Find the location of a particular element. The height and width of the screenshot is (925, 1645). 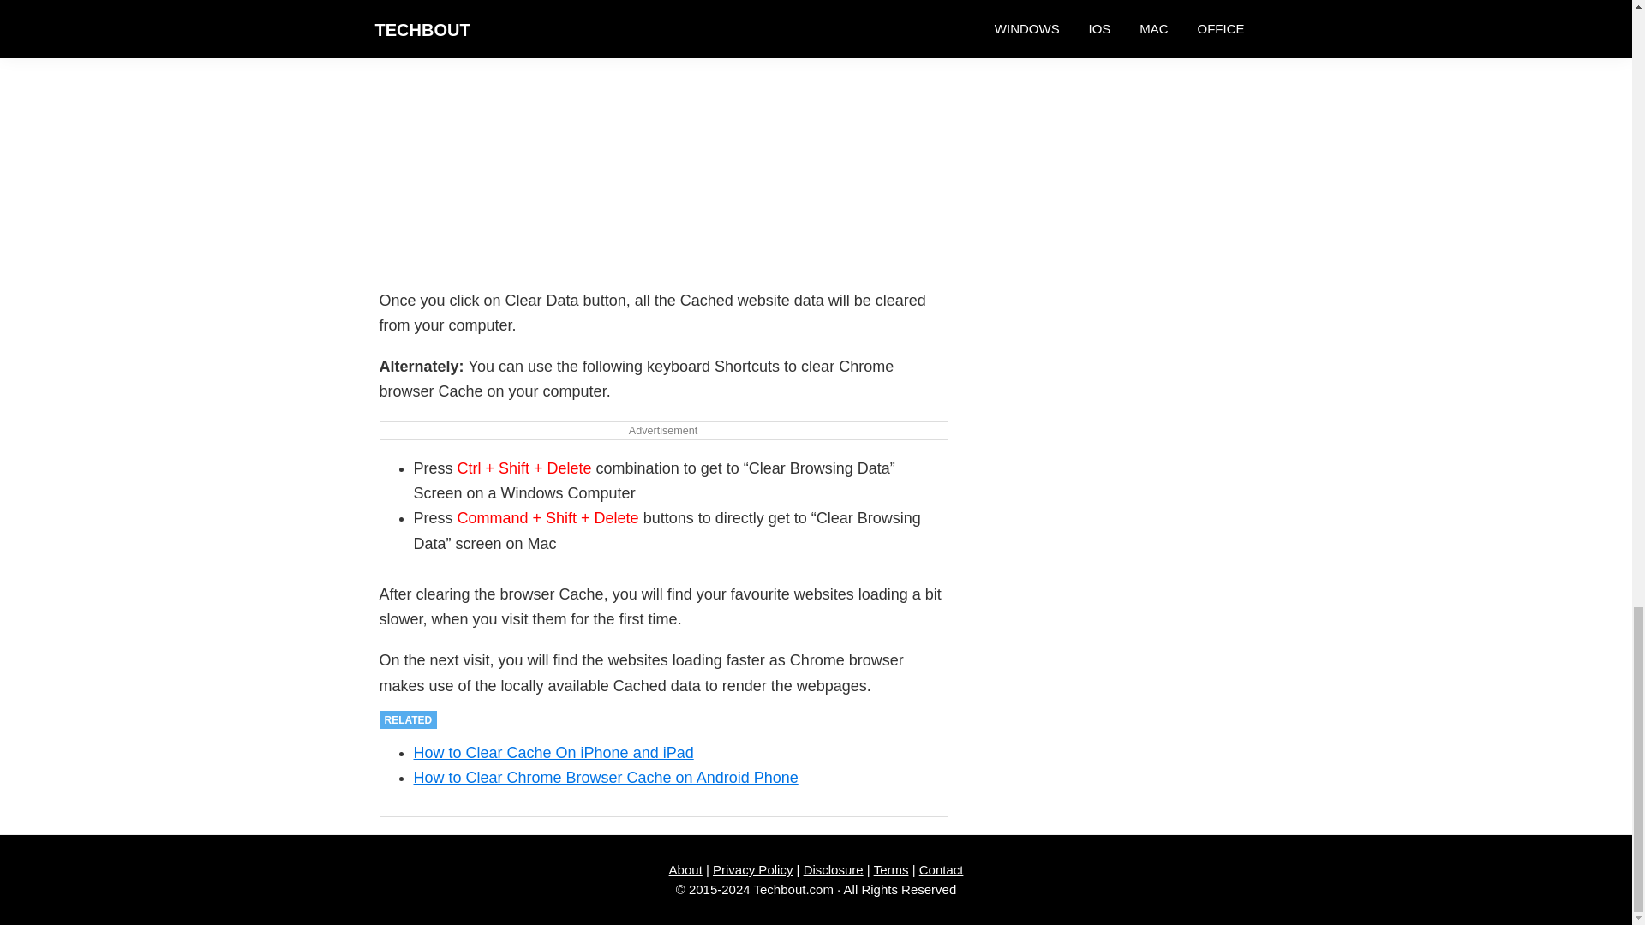

Clear Chrome Browser Cache is located at coordinates (663, 131).